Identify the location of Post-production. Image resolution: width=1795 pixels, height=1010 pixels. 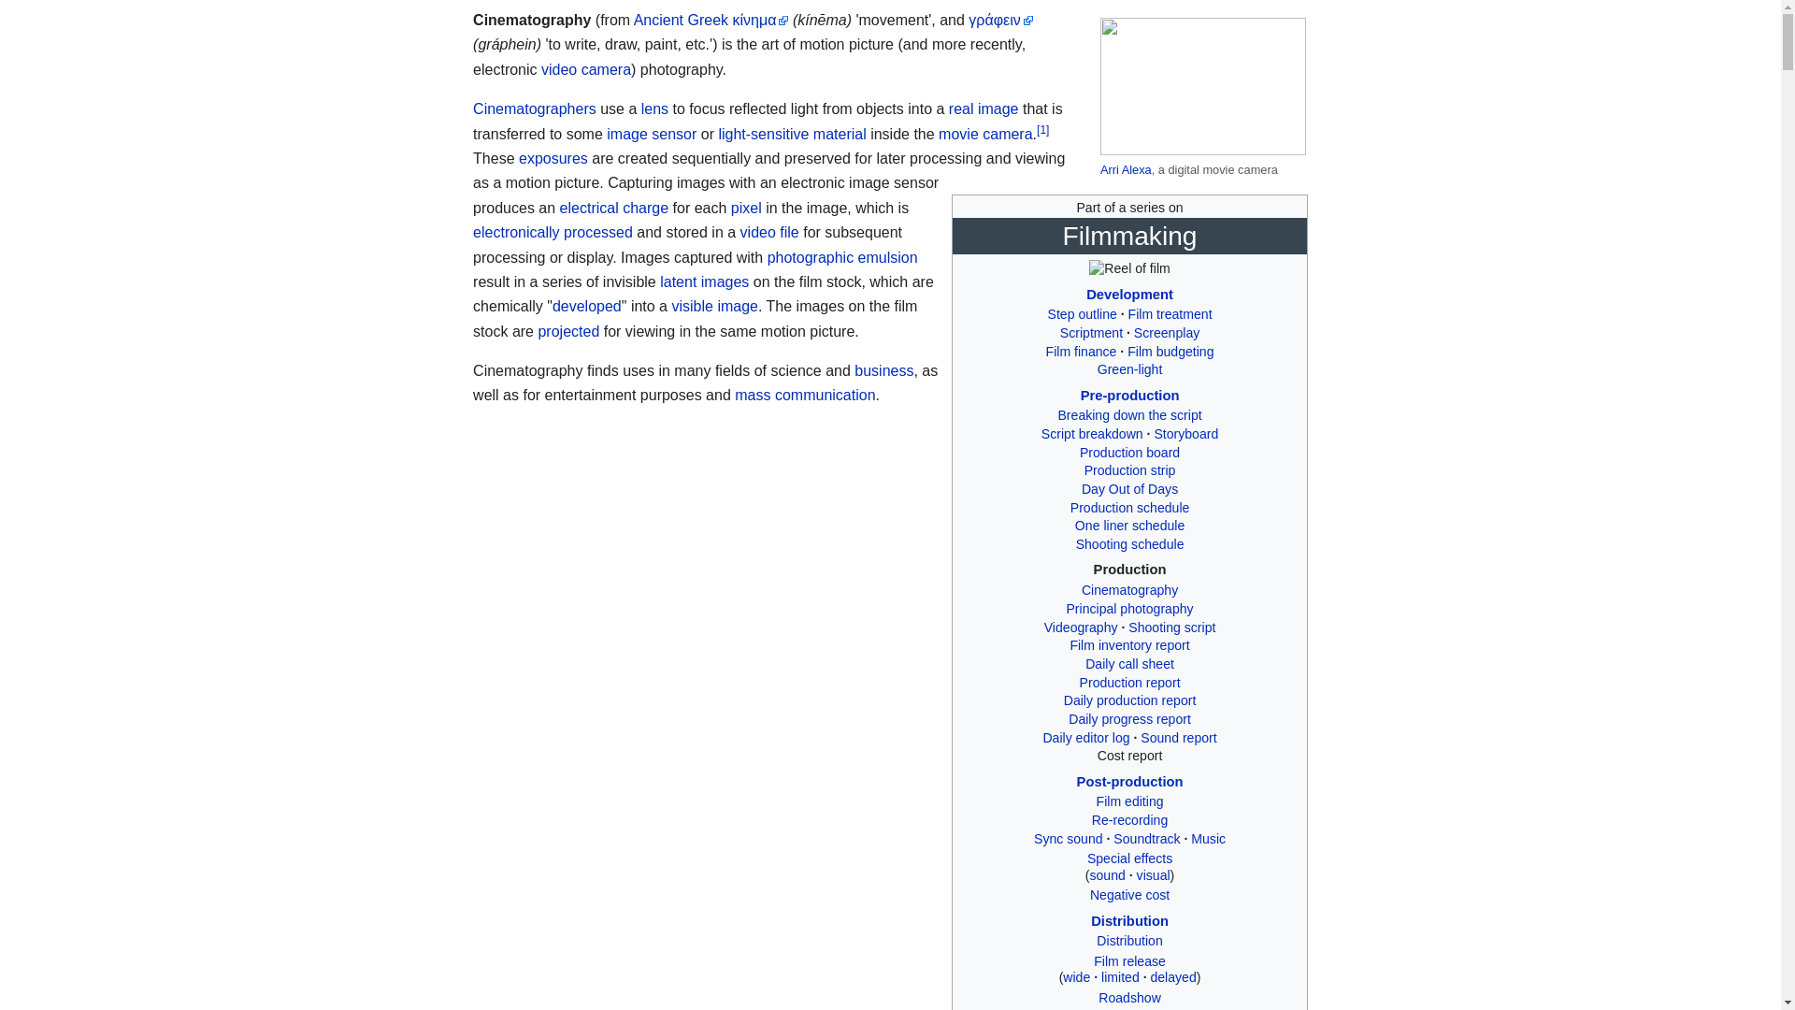
(1129, 782).